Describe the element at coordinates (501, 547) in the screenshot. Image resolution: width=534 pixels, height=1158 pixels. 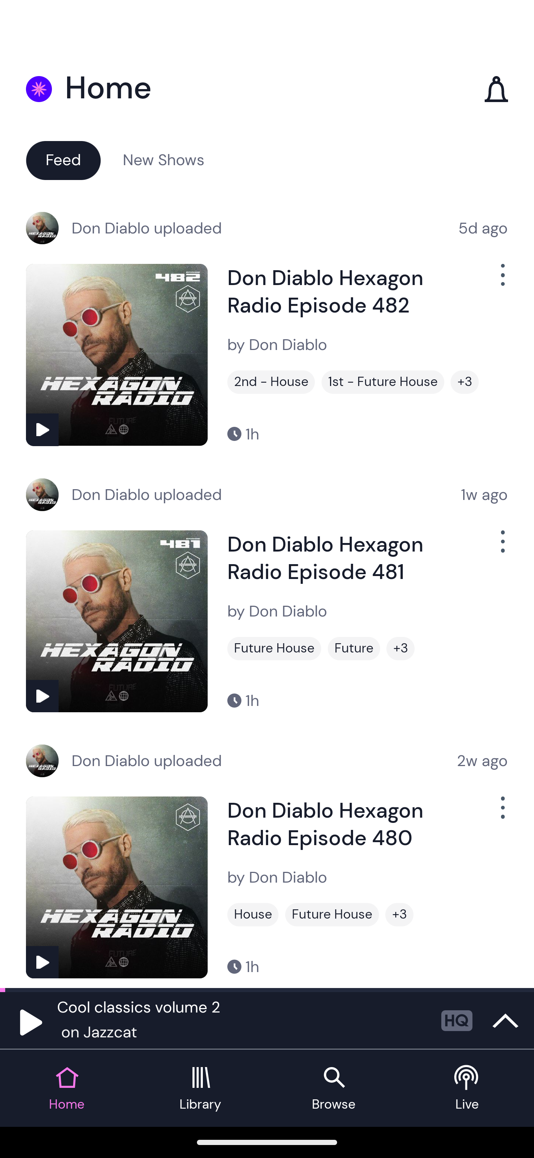
I see `Show Options Menu Button` at that location.